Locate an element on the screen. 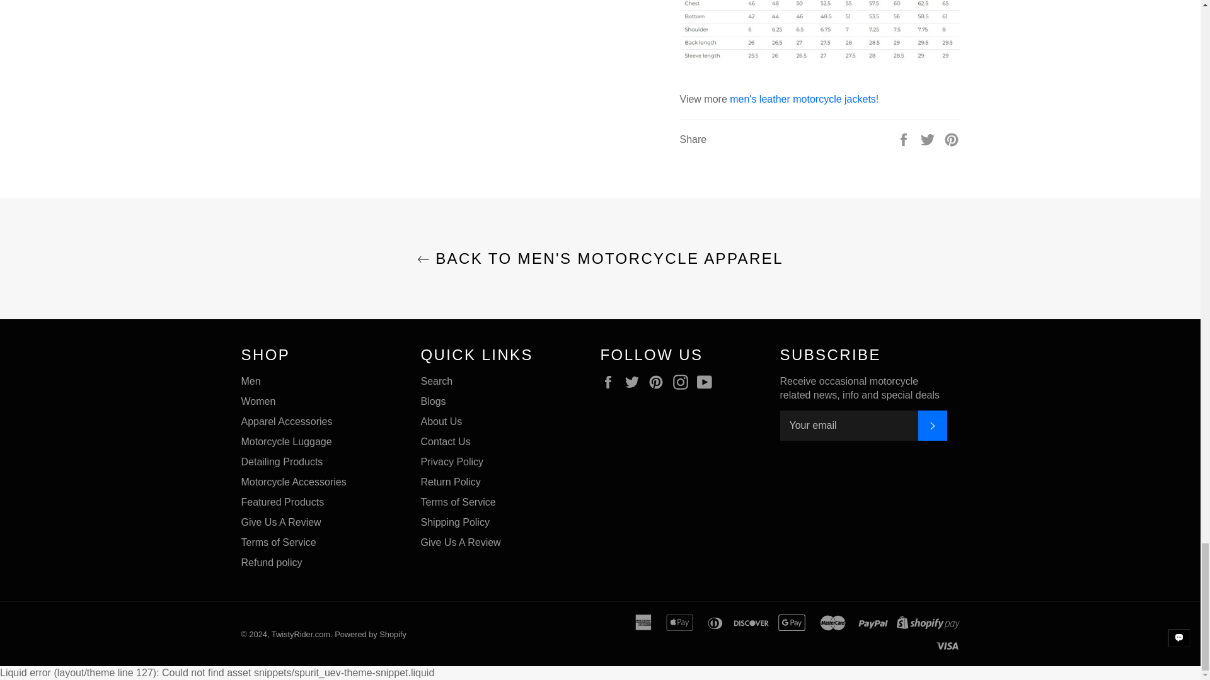  TwistyRider.com on YouTube is located at coordinates (707, 382).